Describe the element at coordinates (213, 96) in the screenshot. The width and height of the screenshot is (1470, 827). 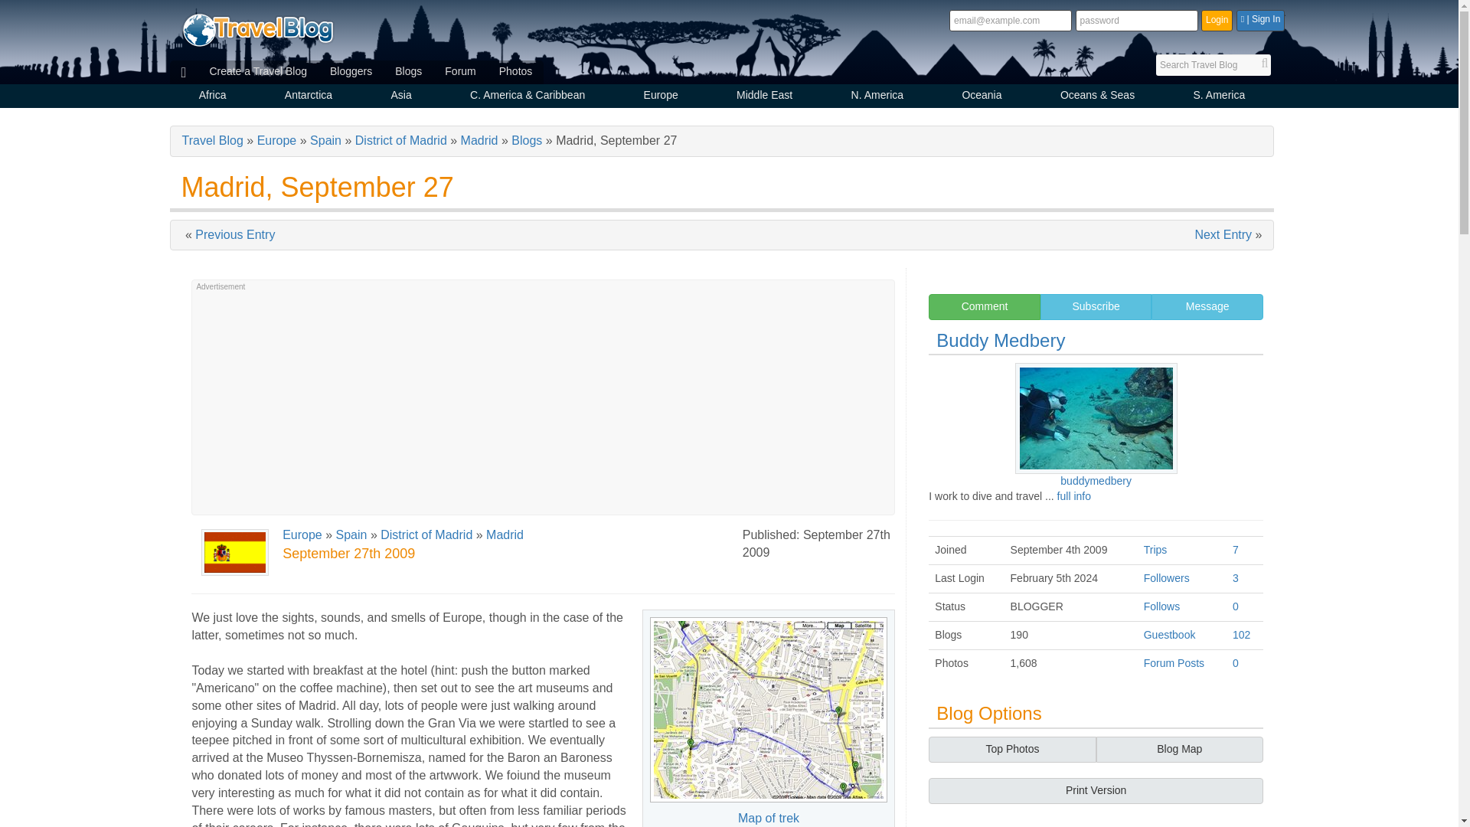
I see `Africa` at that location.